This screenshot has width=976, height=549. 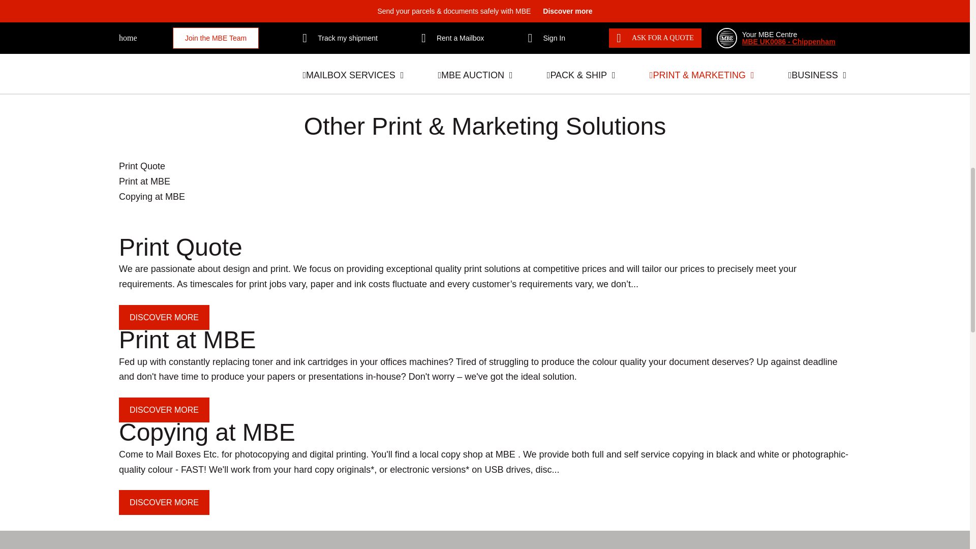 What do you see at coordinates (628, 21) in the screenshot?
I see `on` at bounding box center [628, 21].